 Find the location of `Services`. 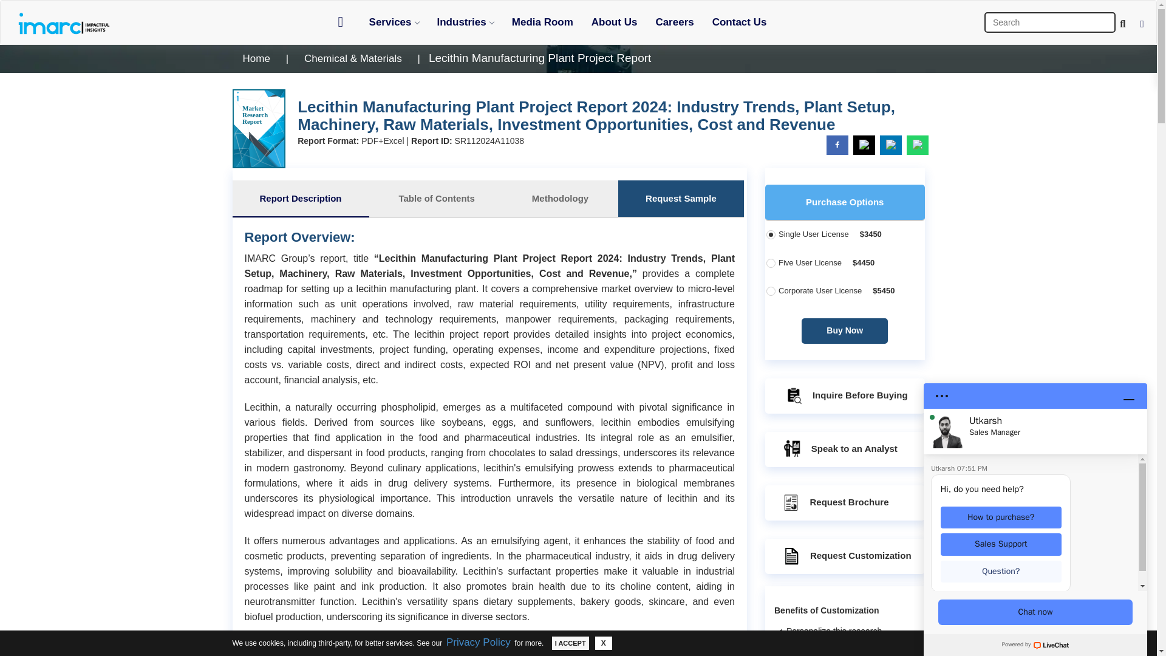

Services is located at coordinates (394, 22).